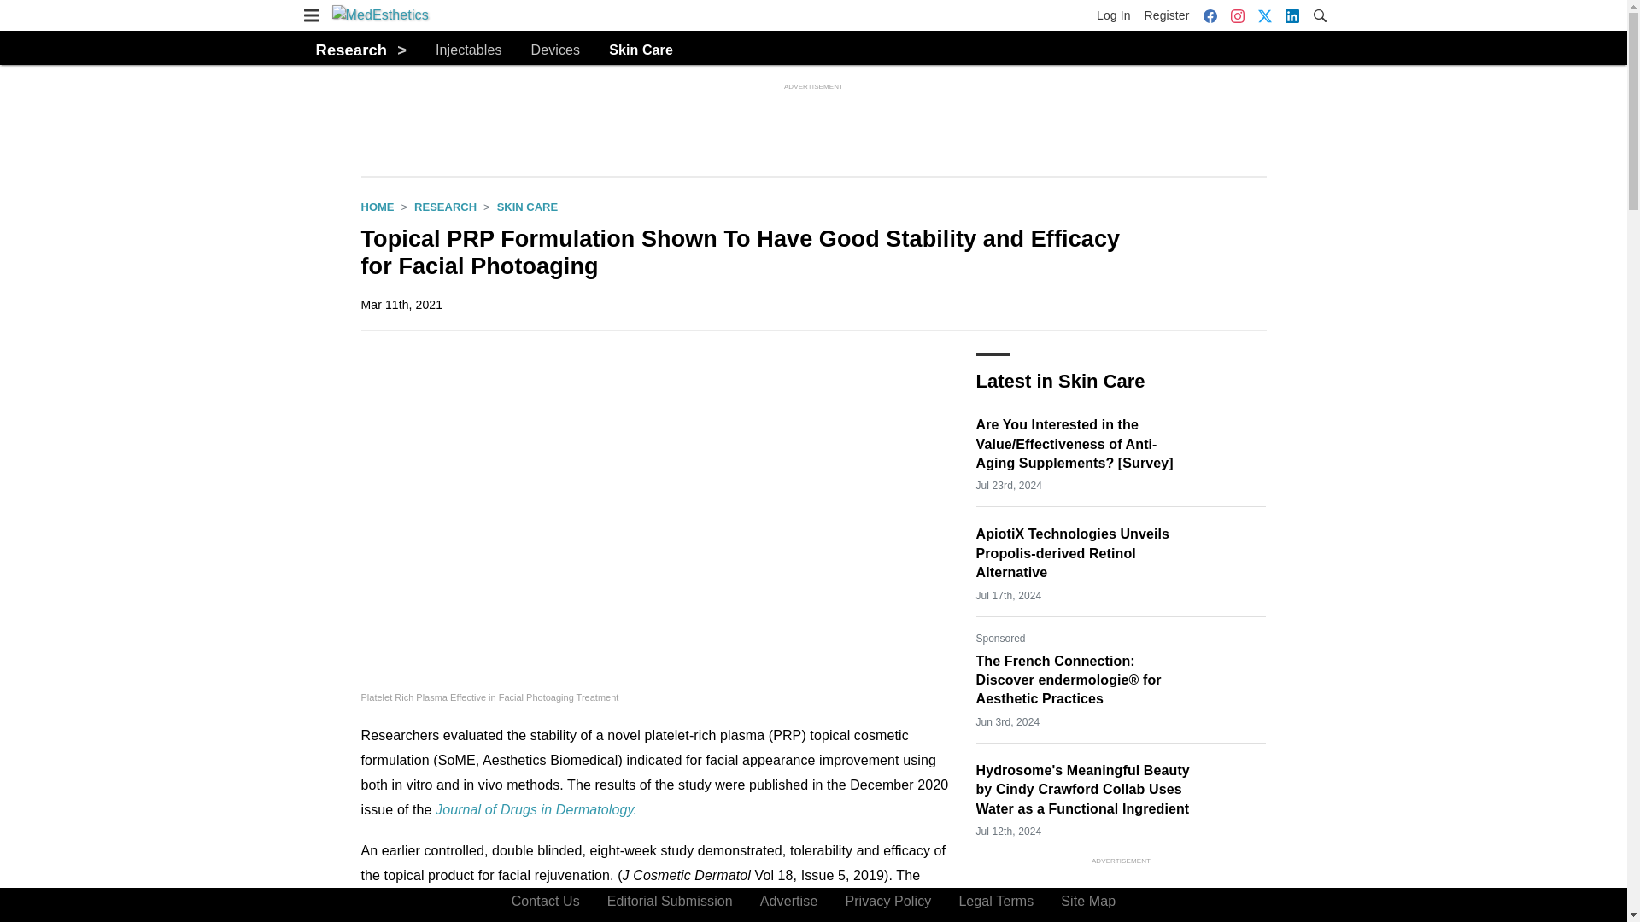 The image size is (1640, 922). What do you see at coordinates (1291, 15) in the screenshot?
I see `LinkedIn icon` at bounding box center [1291, 15].